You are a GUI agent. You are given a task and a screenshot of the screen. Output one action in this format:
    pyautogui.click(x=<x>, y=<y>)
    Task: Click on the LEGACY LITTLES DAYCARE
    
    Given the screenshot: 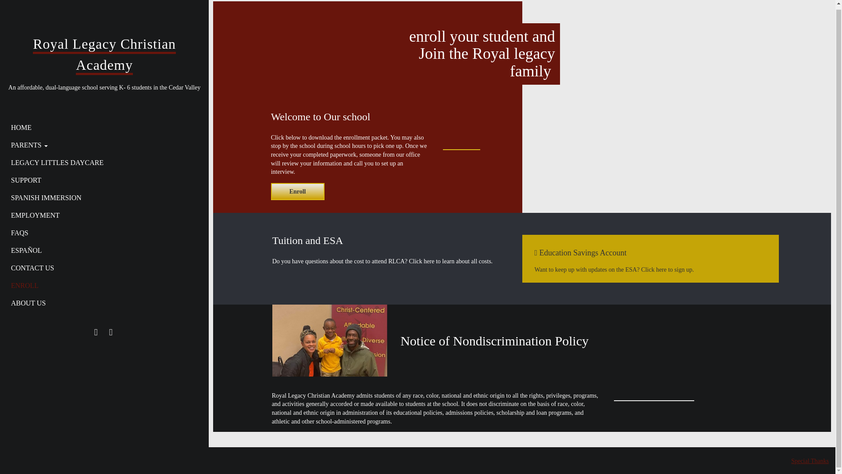 What is the action you would take?
    pyautogui.click(x=101, y=160)
    